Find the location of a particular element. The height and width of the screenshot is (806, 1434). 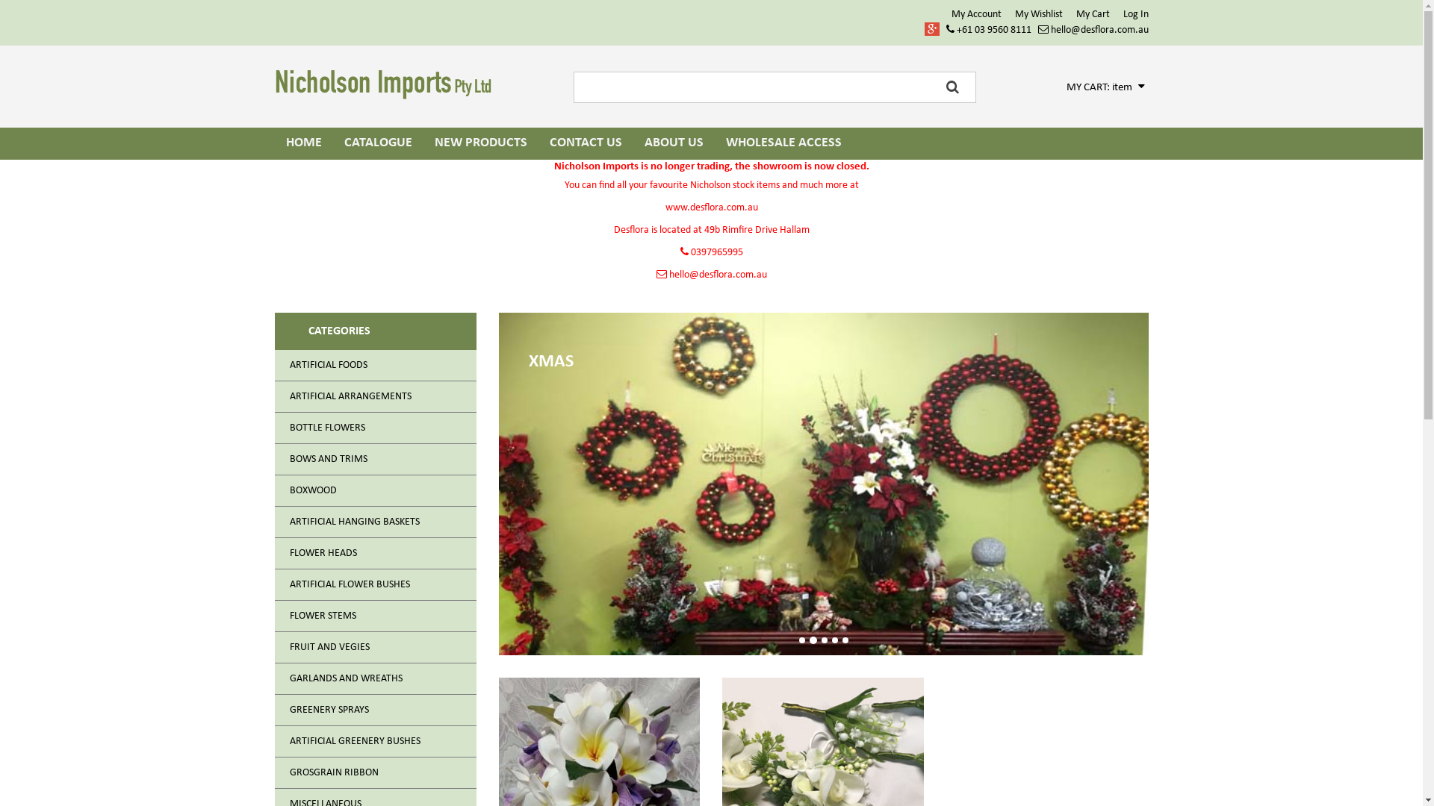

SEARCH is located at coordinates (953, 87).